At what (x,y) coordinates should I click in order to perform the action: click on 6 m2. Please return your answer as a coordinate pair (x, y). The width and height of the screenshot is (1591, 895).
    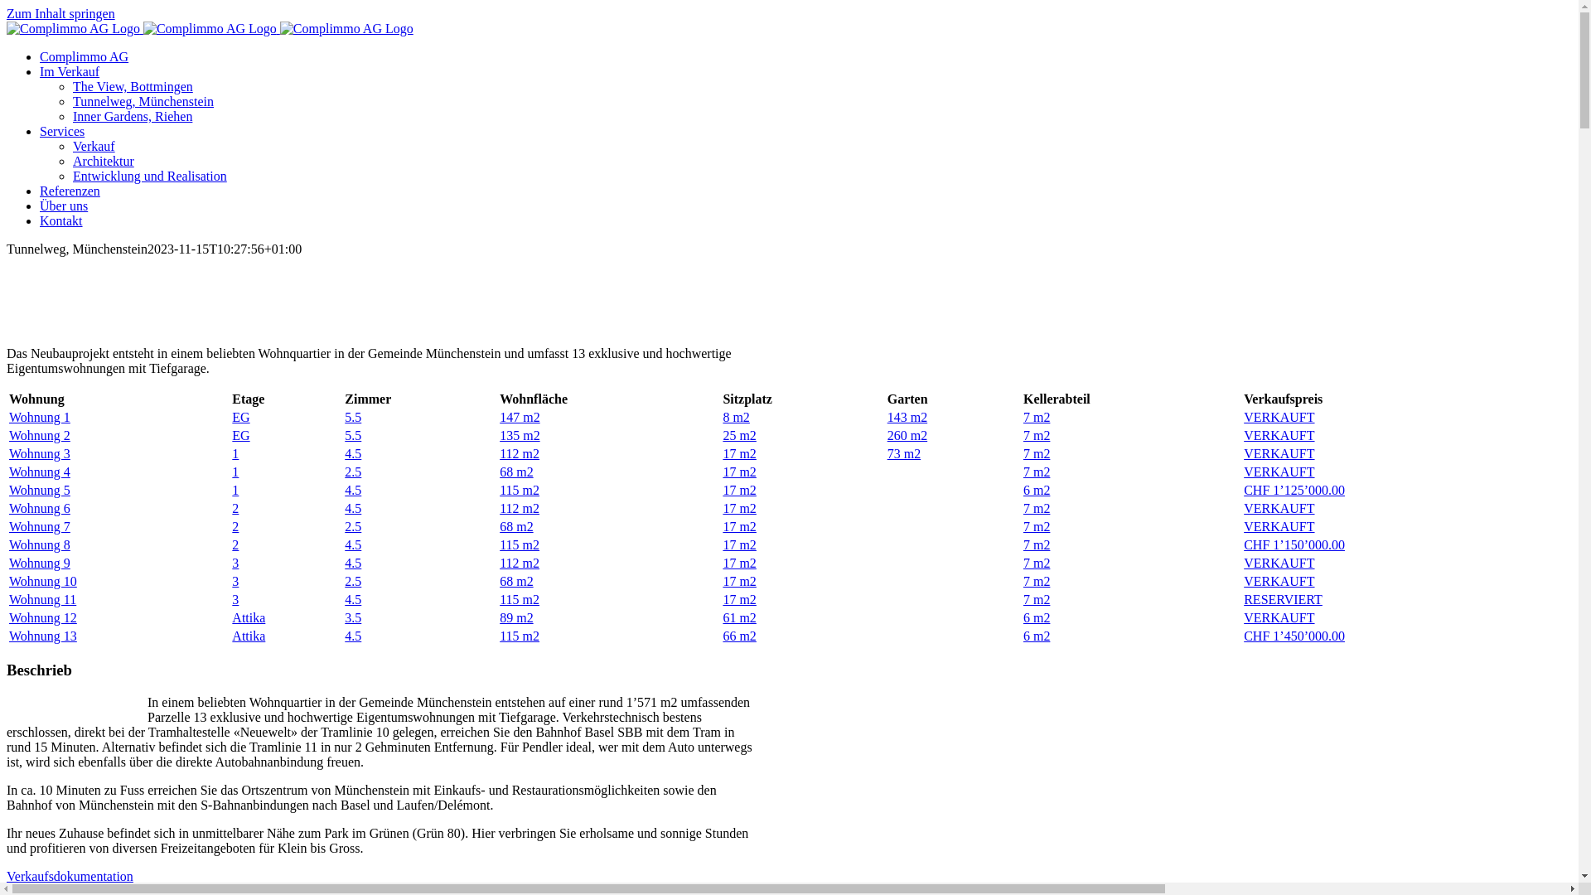
    Looking at the image, I should click on (1037, 618).